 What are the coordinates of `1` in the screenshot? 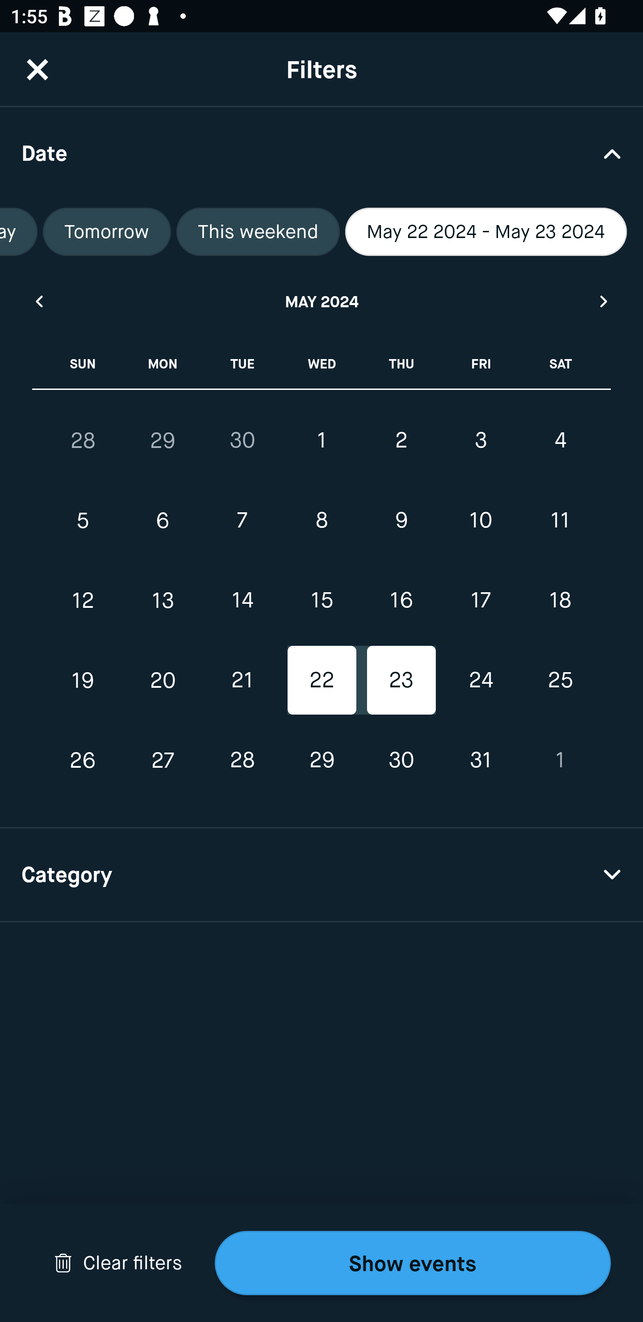 It's located at (560, 760).